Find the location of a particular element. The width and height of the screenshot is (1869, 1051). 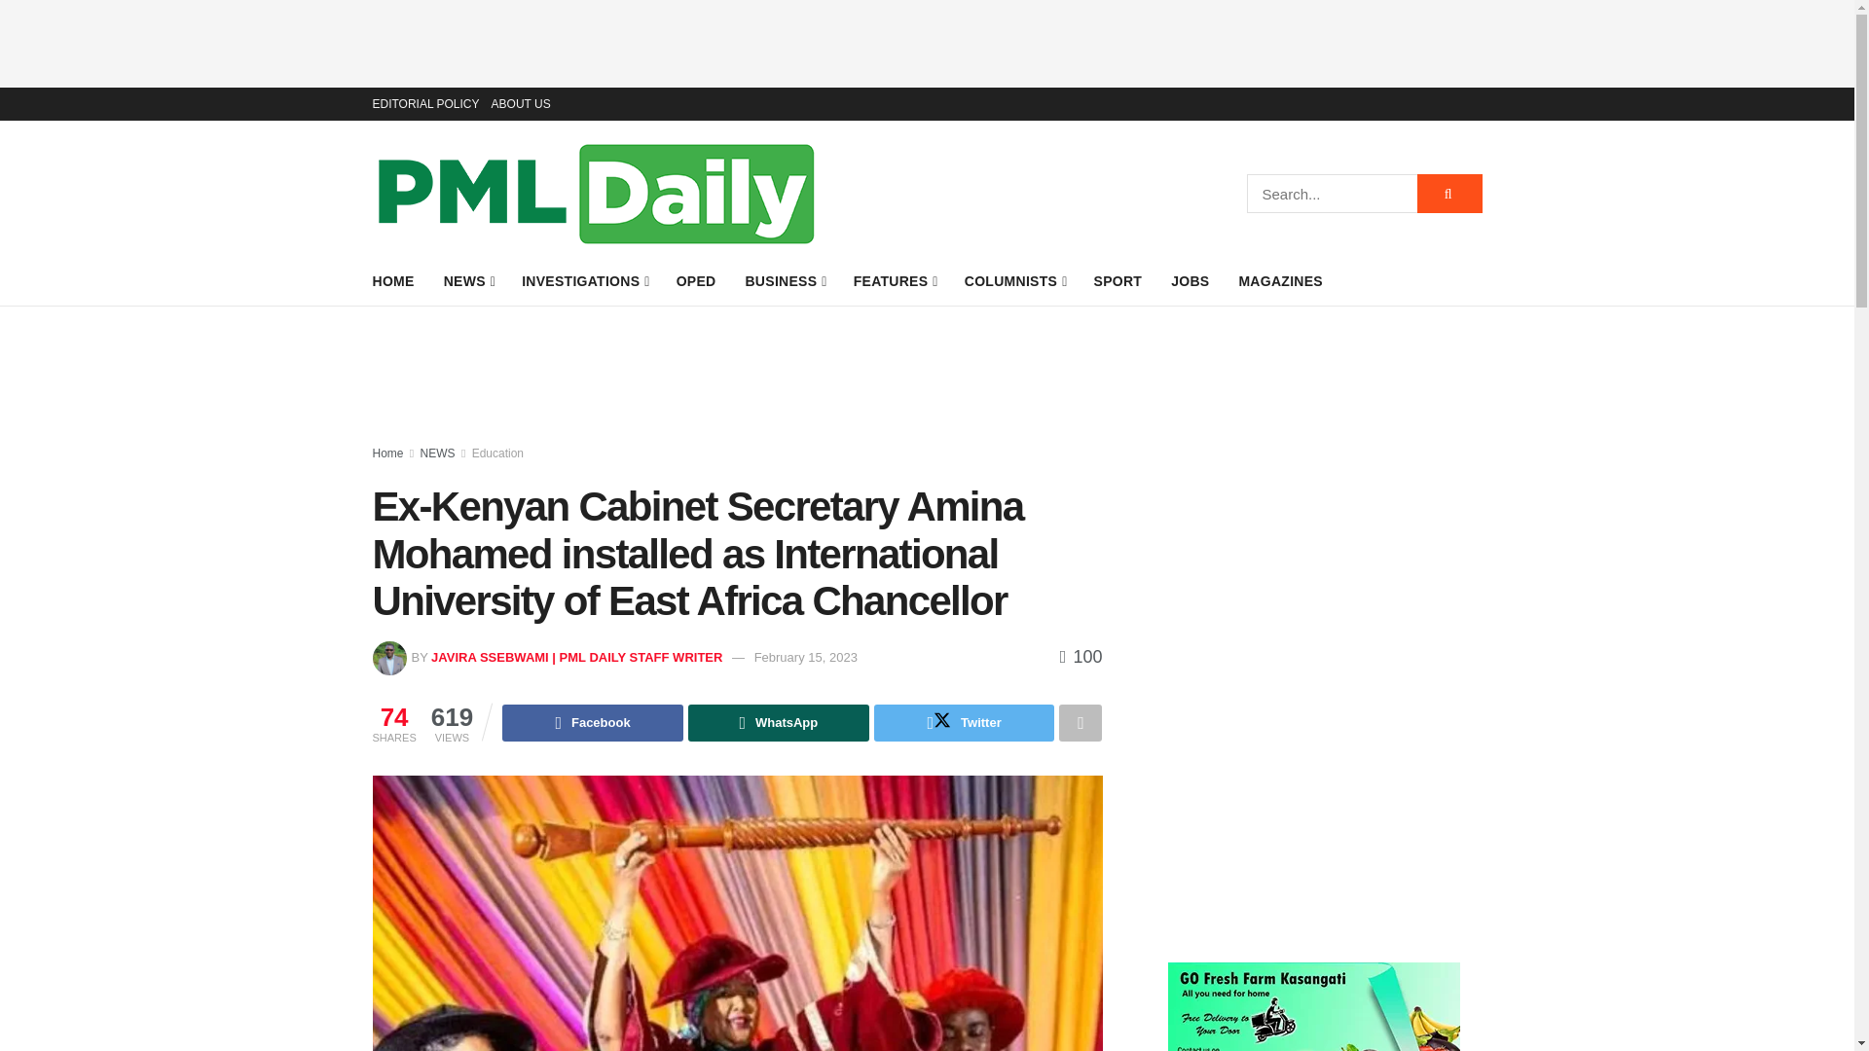

MAGAZINES is located at coordinates (1280, 281).